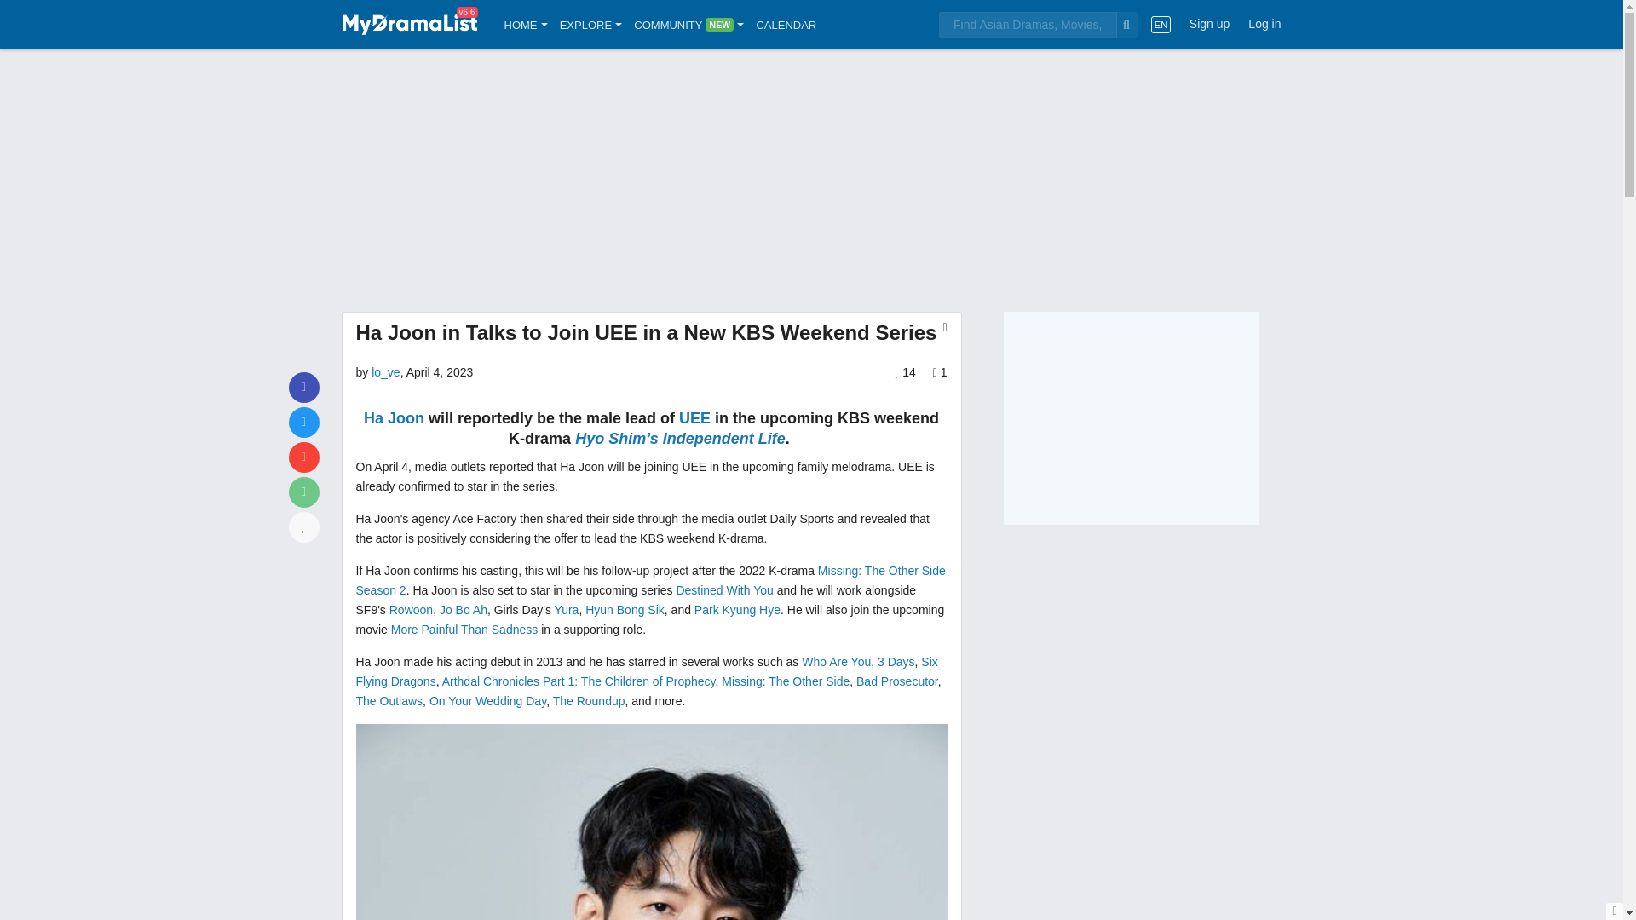 This screenshot has height=920, width=1636. What do you see at coordinates (736, 610) in the screenshot?
I see `Park Kyung Hye` at bounding box center [736, 610].